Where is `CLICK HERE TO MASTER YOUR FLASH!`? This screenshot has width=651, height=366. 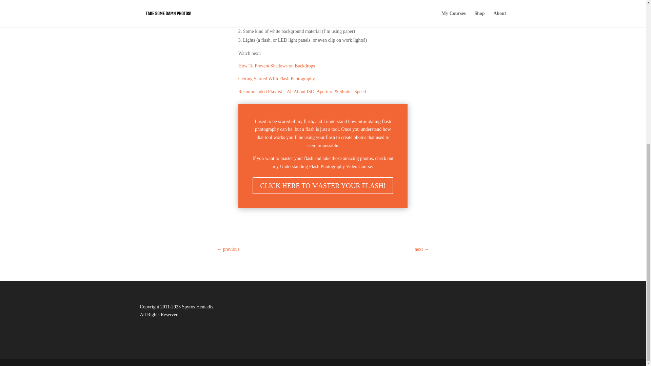 CLICK HERE TO MASTER YOUR FLASH! is located at coordinates (323, 186).